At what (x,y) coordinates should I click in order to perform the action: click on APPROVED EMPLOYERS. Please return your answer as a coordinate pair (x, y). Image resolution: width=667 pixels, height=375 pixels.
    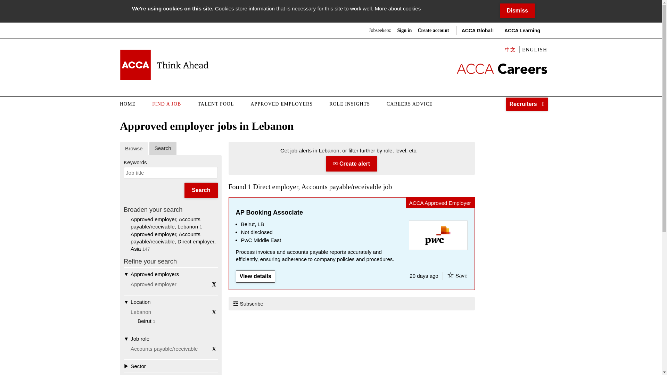
    Looking at the image, I should click on (282, 104).